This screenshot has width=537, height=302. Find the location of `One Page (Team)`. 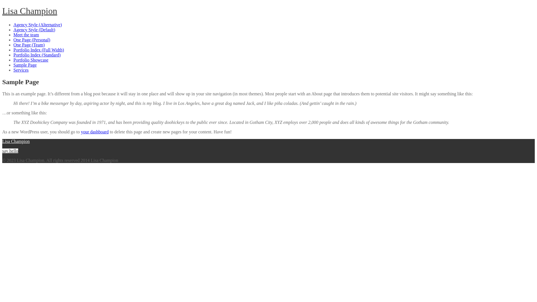

One Page (Team) is located at coordinates (29, 45).